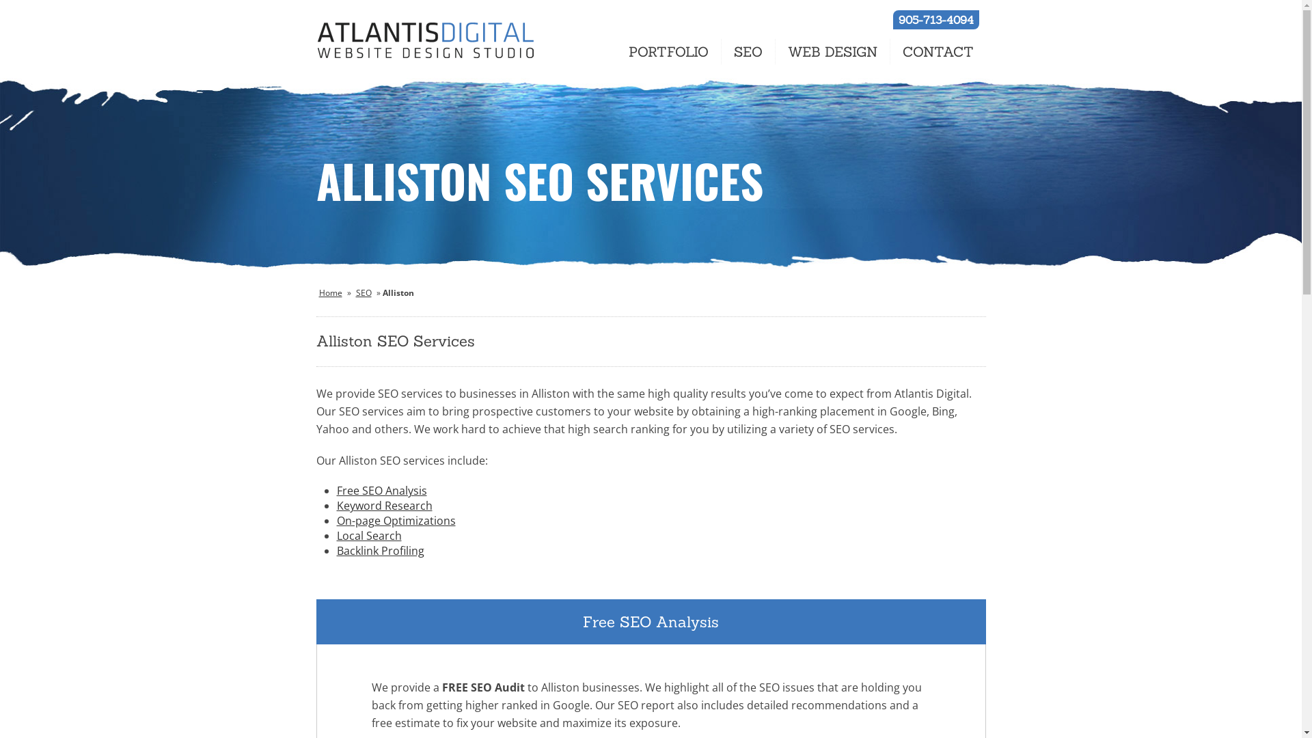 This screenshot has width=1312, height=738. I want to click on Home, so click(330, 292).